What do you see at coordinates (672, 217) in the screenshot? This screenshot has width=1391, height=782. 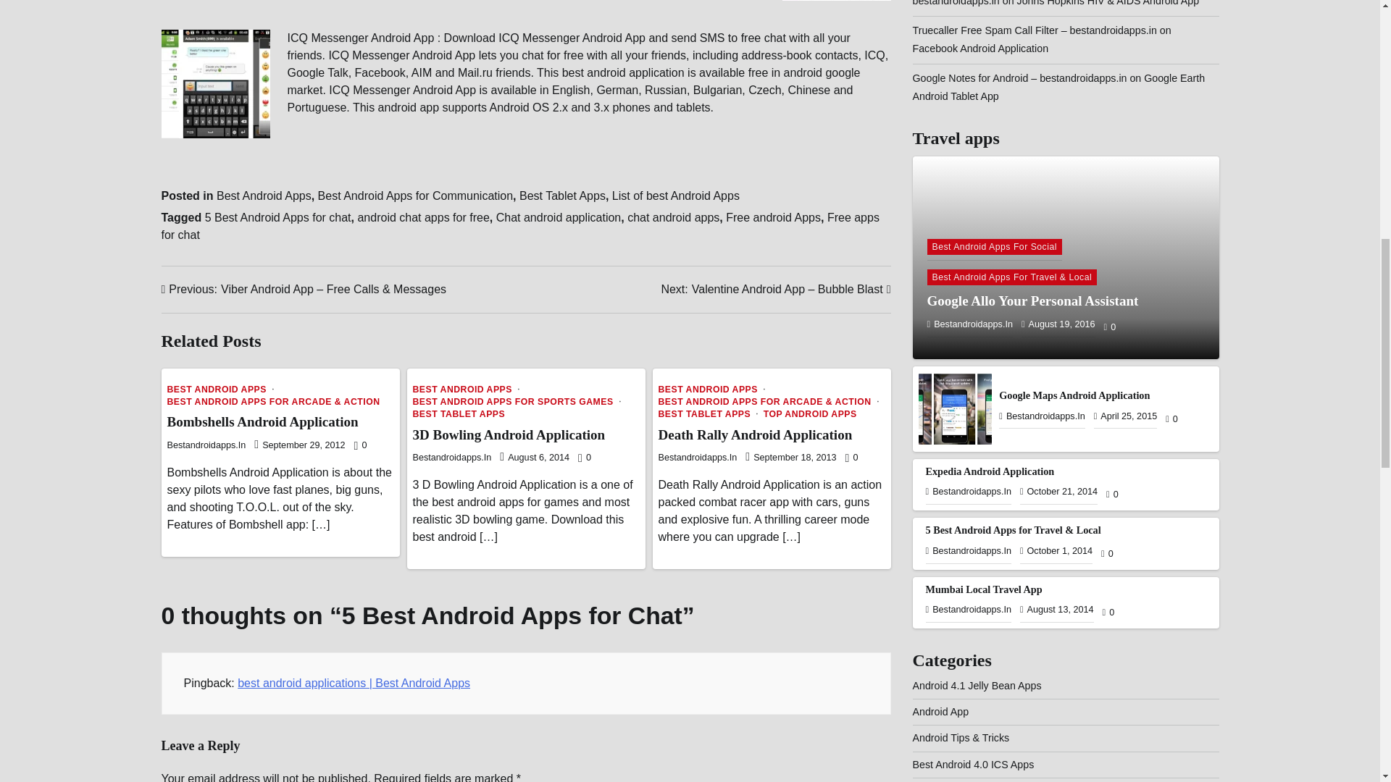 I see `chat android apps` at bounding box center [672, 217].